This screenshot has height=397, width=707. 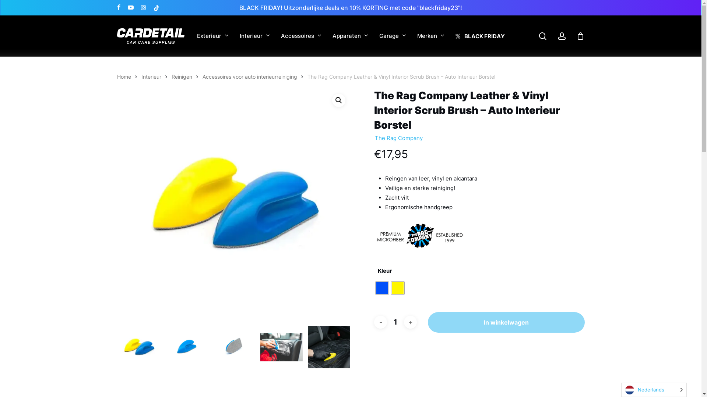 What do you see at coordinates (393, 36) in the screenshot?
I see `Garage` at bounding box center [393, 36].